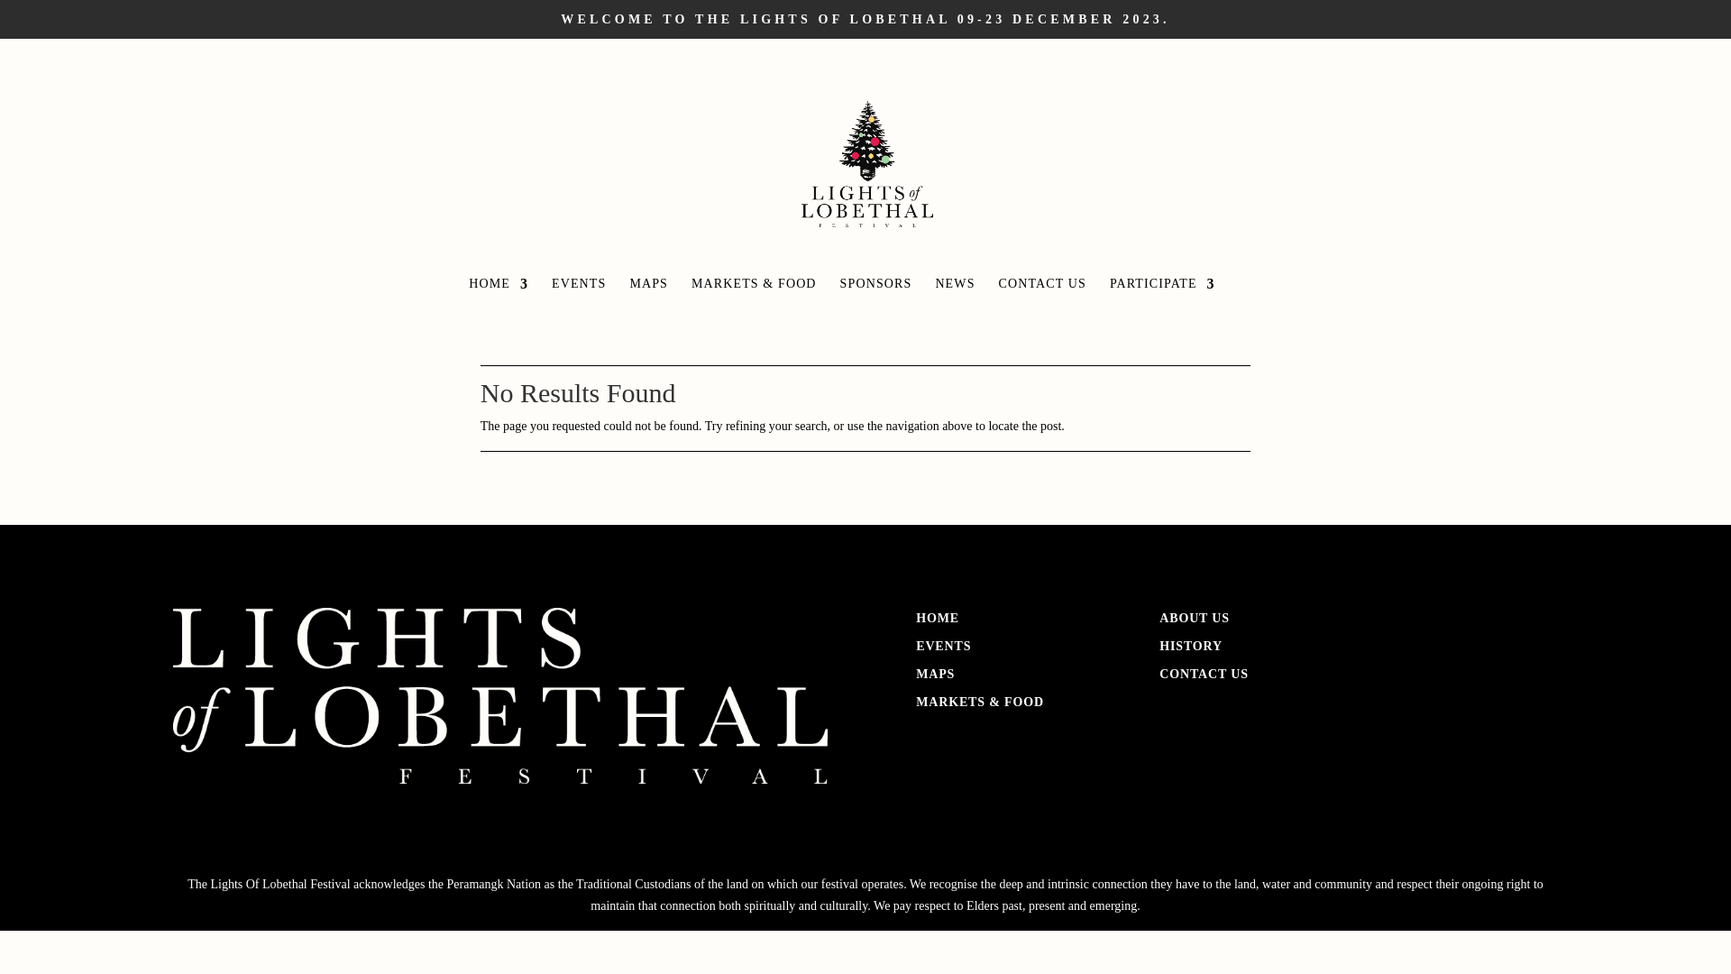 This screenshot has height=974, width=1731. I want to click on ABOUT US, so click(1195, 619).